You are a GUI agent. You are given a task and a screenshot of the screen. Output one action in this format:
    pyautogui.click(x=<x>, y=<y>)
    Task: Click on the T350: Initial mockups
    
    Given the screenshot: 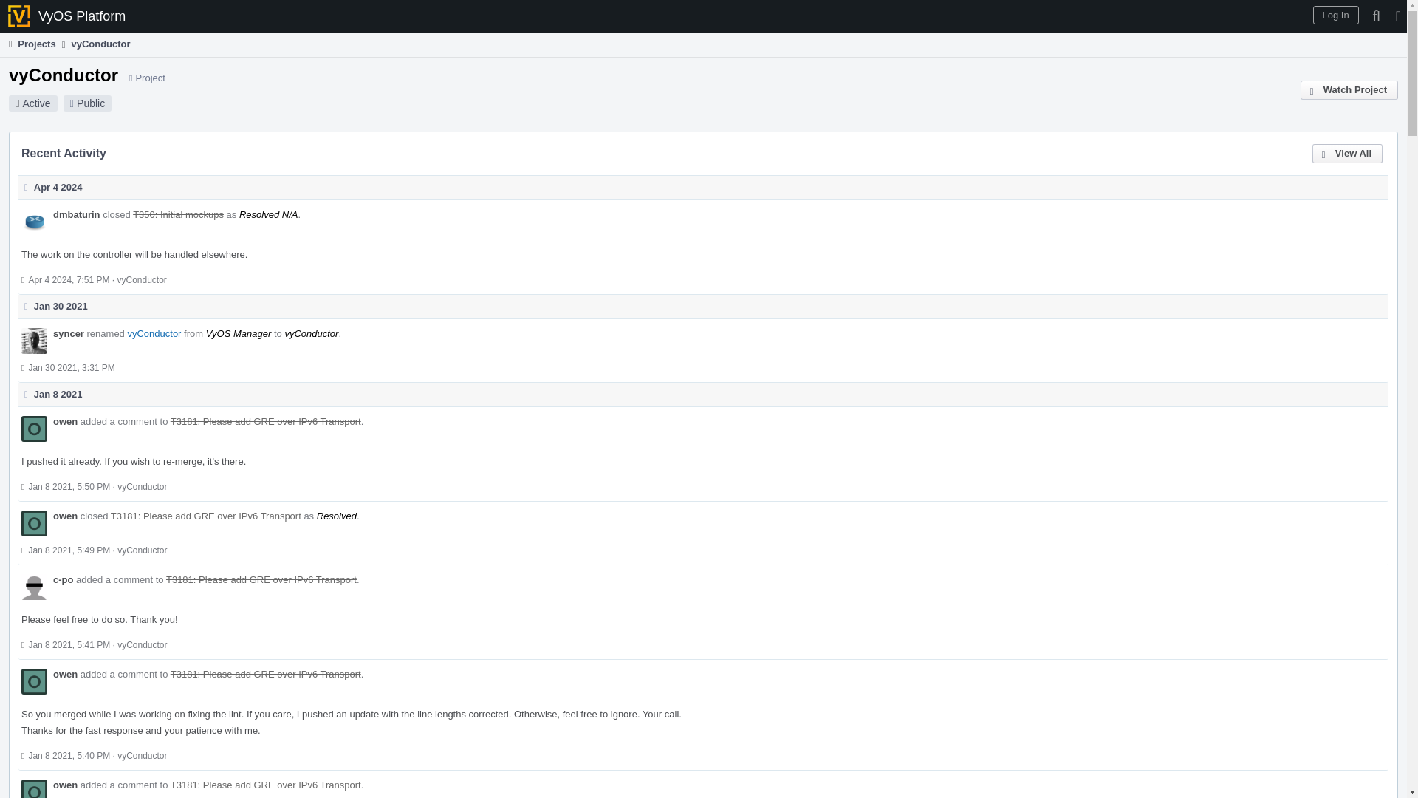 What is the action you would take?
    pyautogui.click(x=179, y=214)
    